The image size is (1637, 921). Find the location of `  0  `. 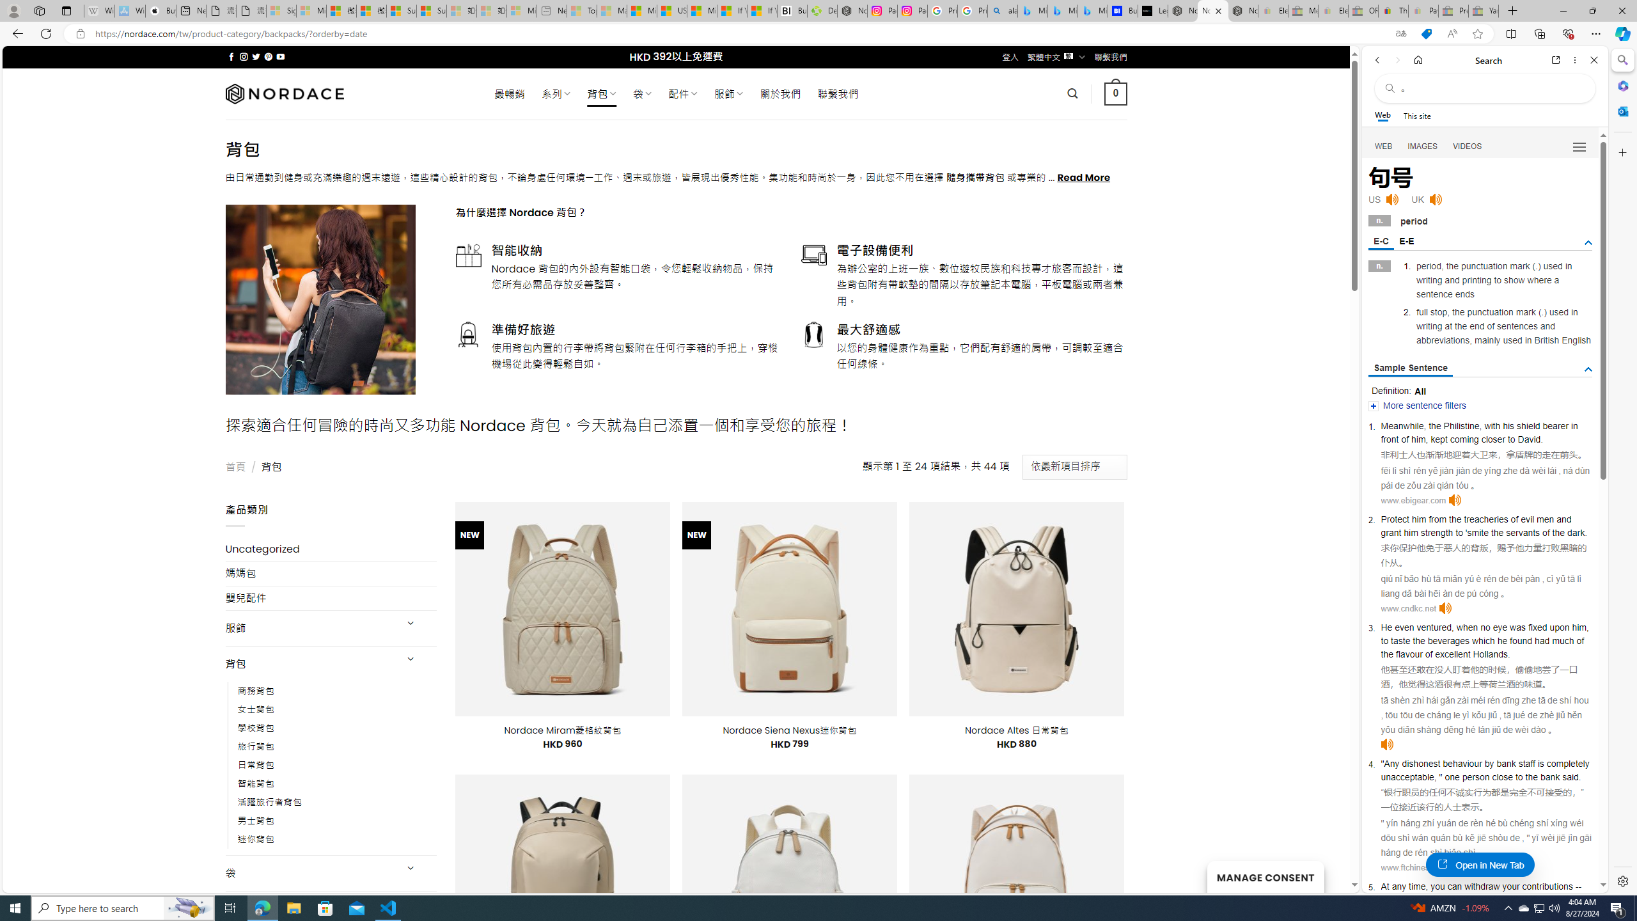

  0   is located at coordinates (1116, 93).